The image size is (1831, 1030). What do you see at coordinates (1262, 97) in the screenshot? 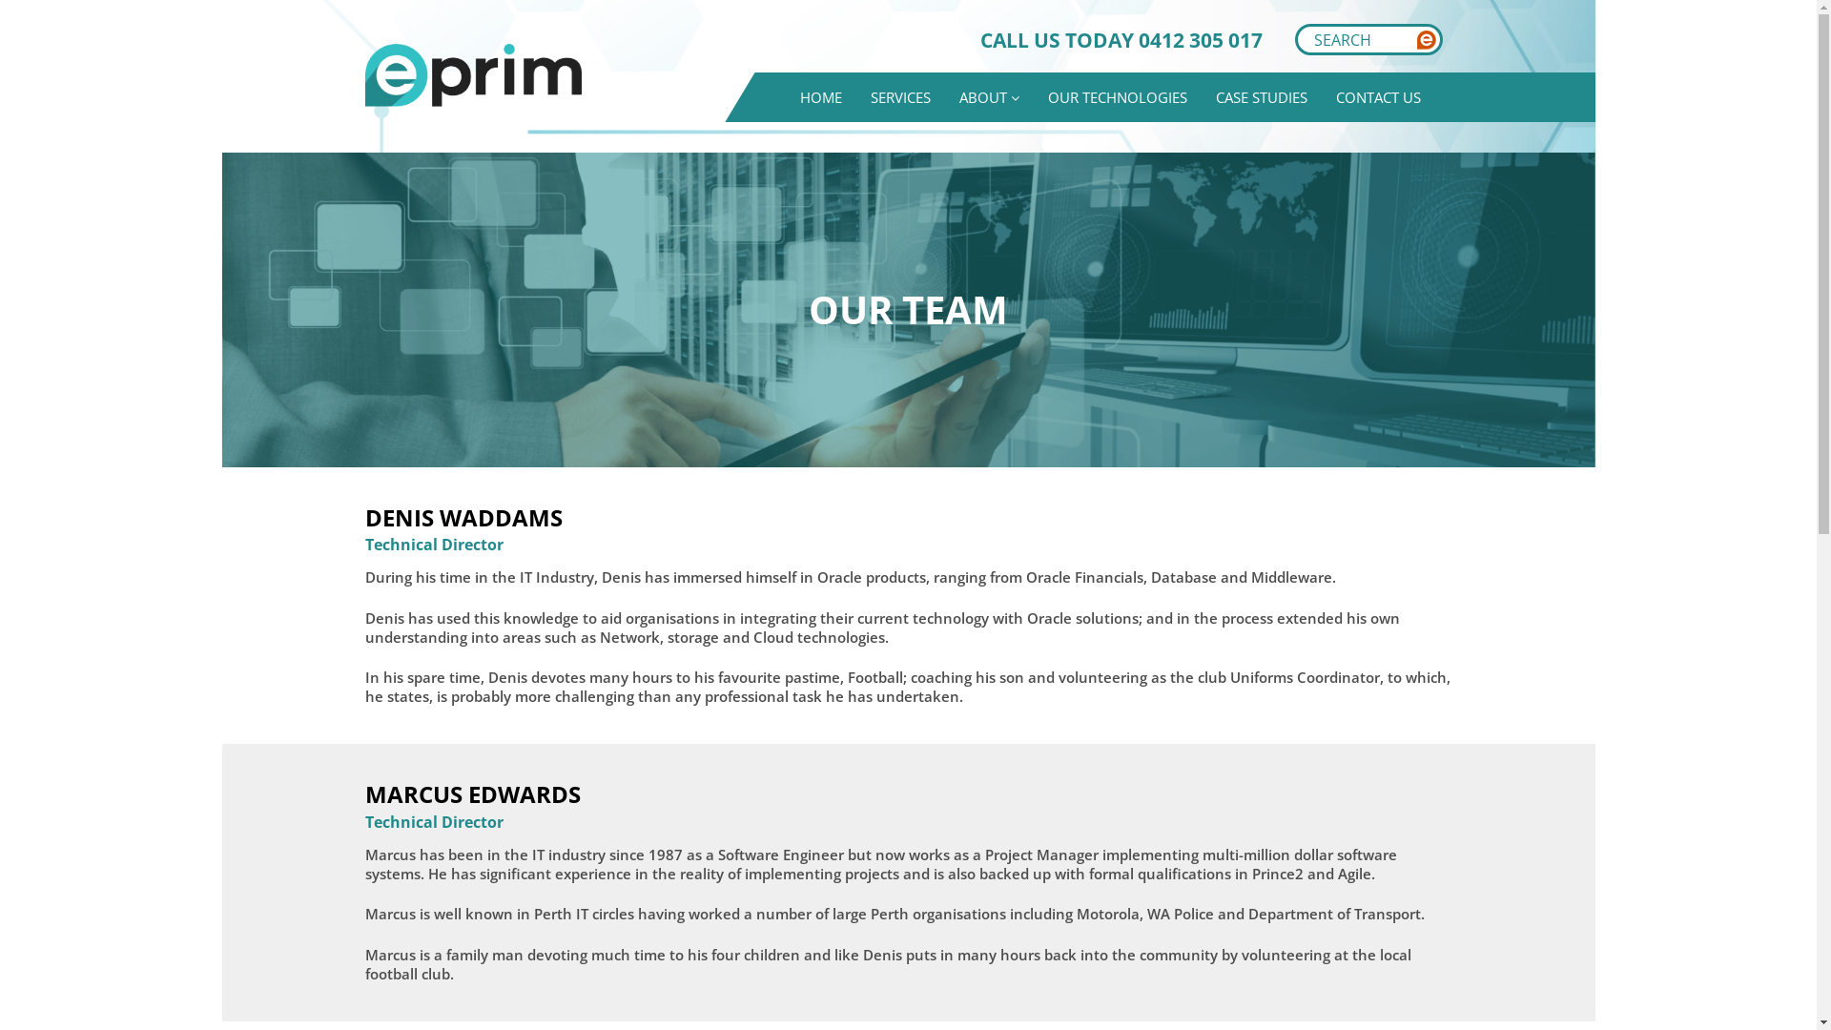
I see `CASE STUDIES` at bounding box center [1262, 97].